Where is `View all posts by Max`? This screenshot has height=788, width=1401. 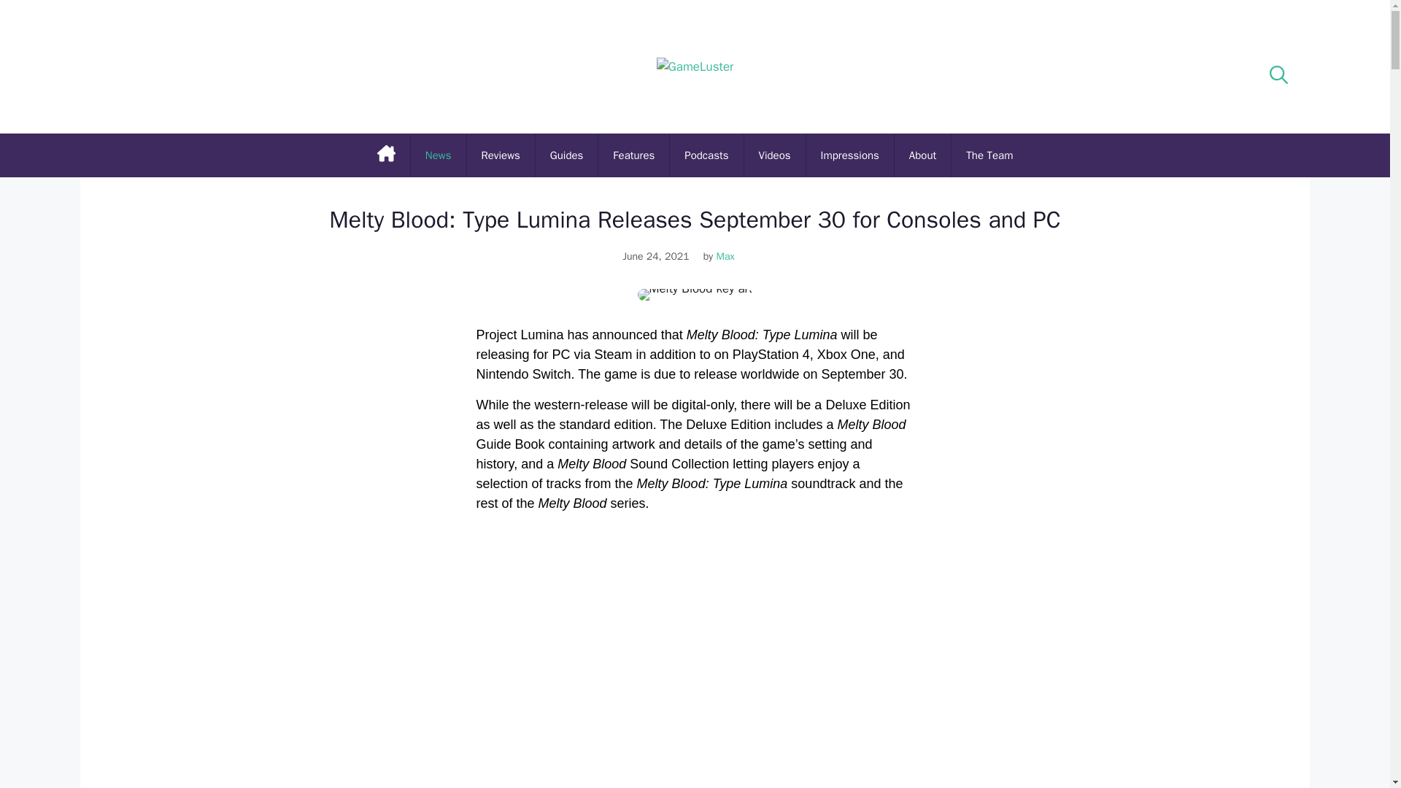 View all posts by Max is located at coordinates (730, 256).